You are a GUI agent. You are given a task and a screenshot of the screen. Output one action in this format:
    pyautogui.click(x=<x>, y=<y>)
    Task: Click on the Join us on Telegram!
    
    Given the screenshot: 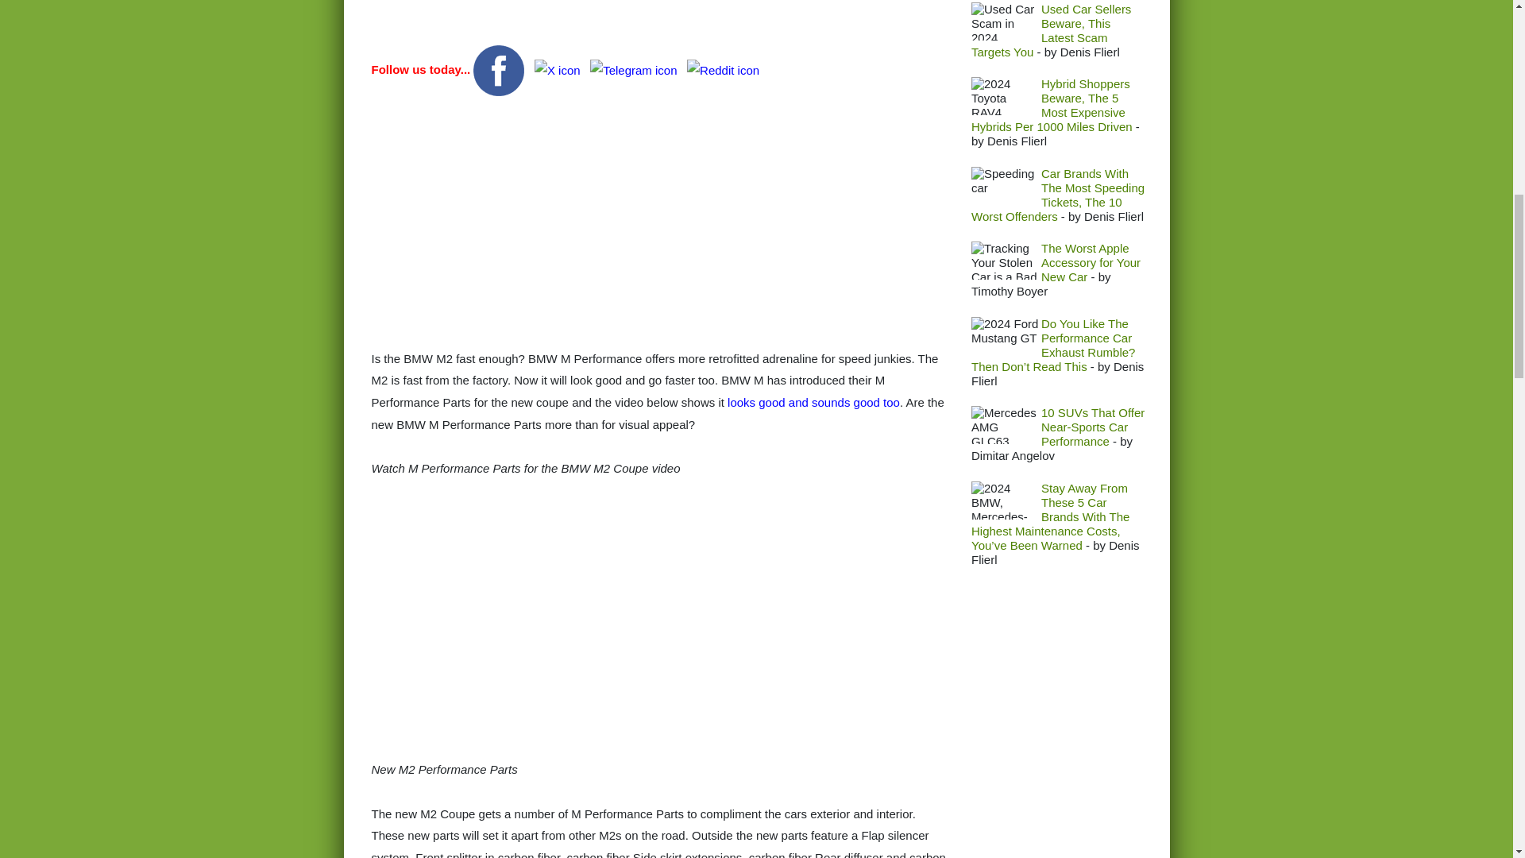 What is the action you would take?
    pyautogui.click(x=635, y=69)
    